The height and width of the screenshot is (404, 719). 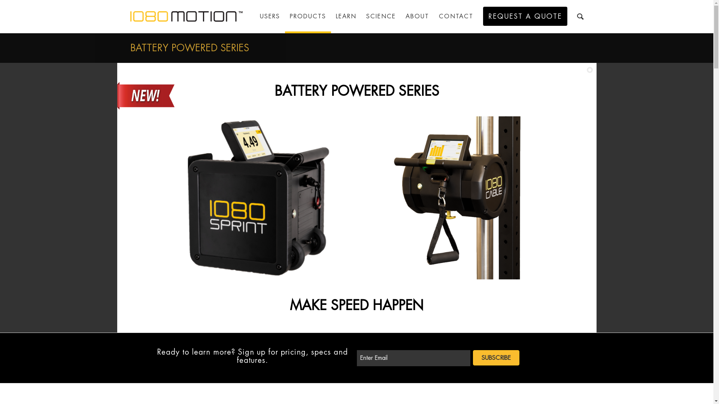 What do you see at coordinates (496, 358) in the screenshot?
I see `Subscribe` at bounding box center [496, 358].